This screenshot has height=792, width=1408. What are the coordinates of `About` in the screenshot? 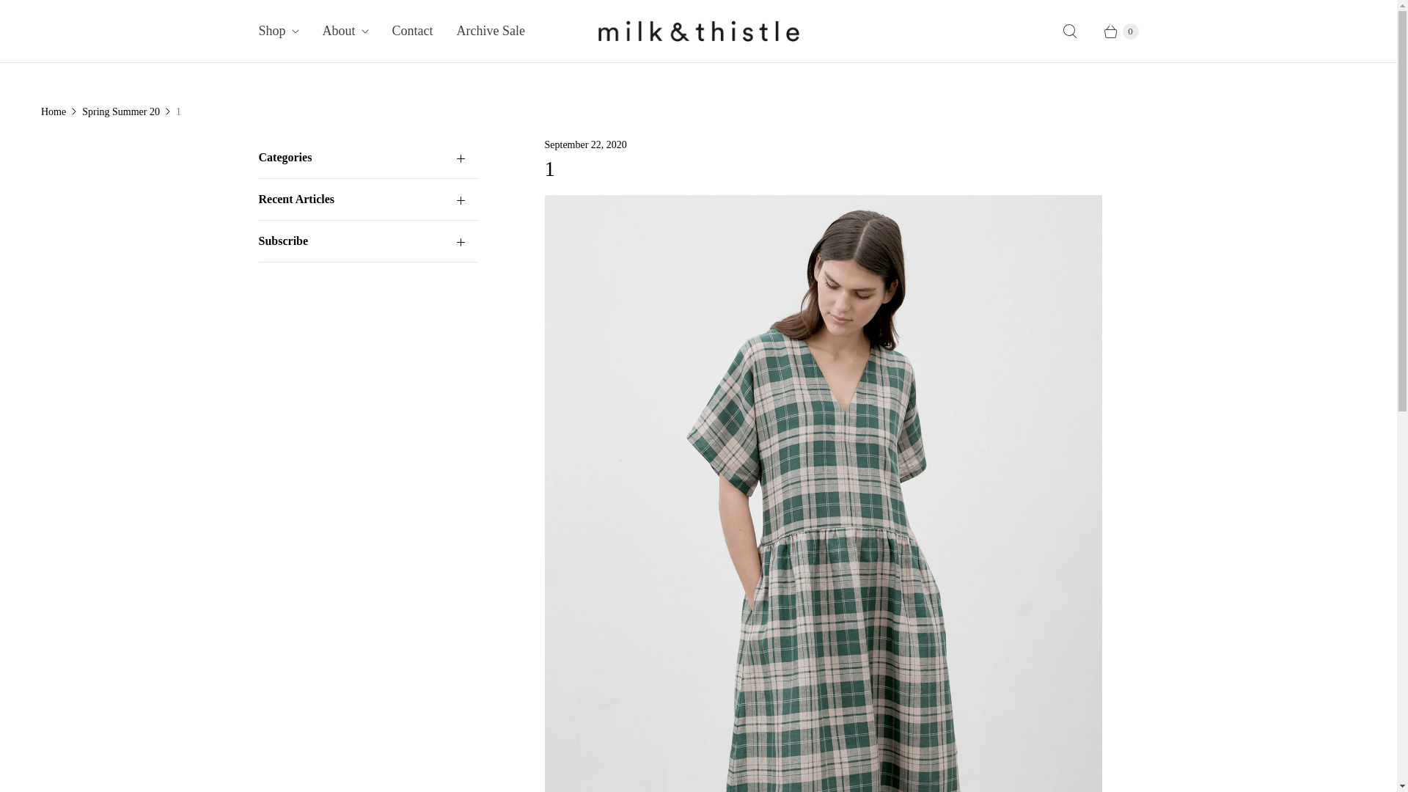 It's located at (346, 31).